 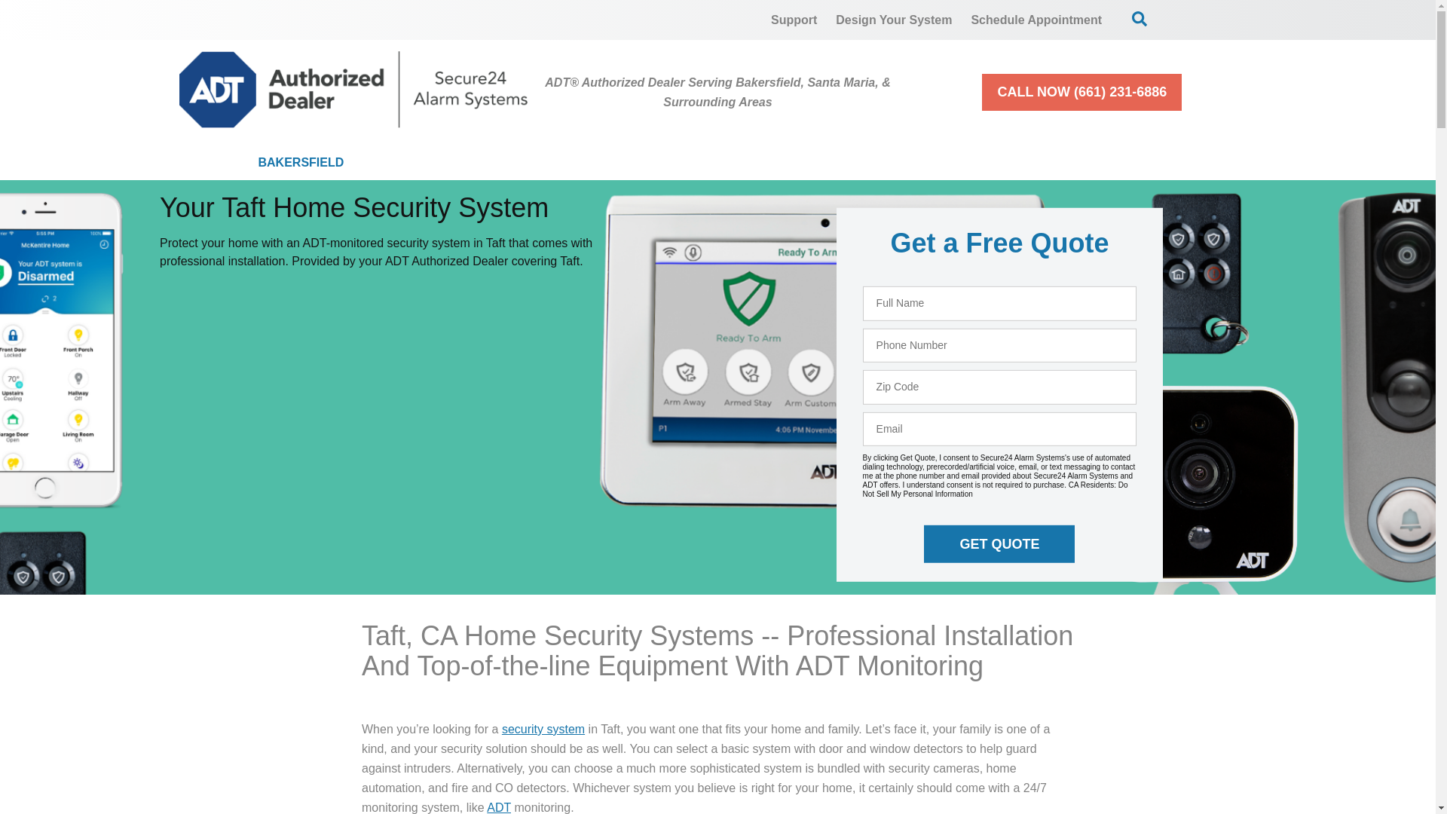 I want to click on Support, so click(x=794, y=20).